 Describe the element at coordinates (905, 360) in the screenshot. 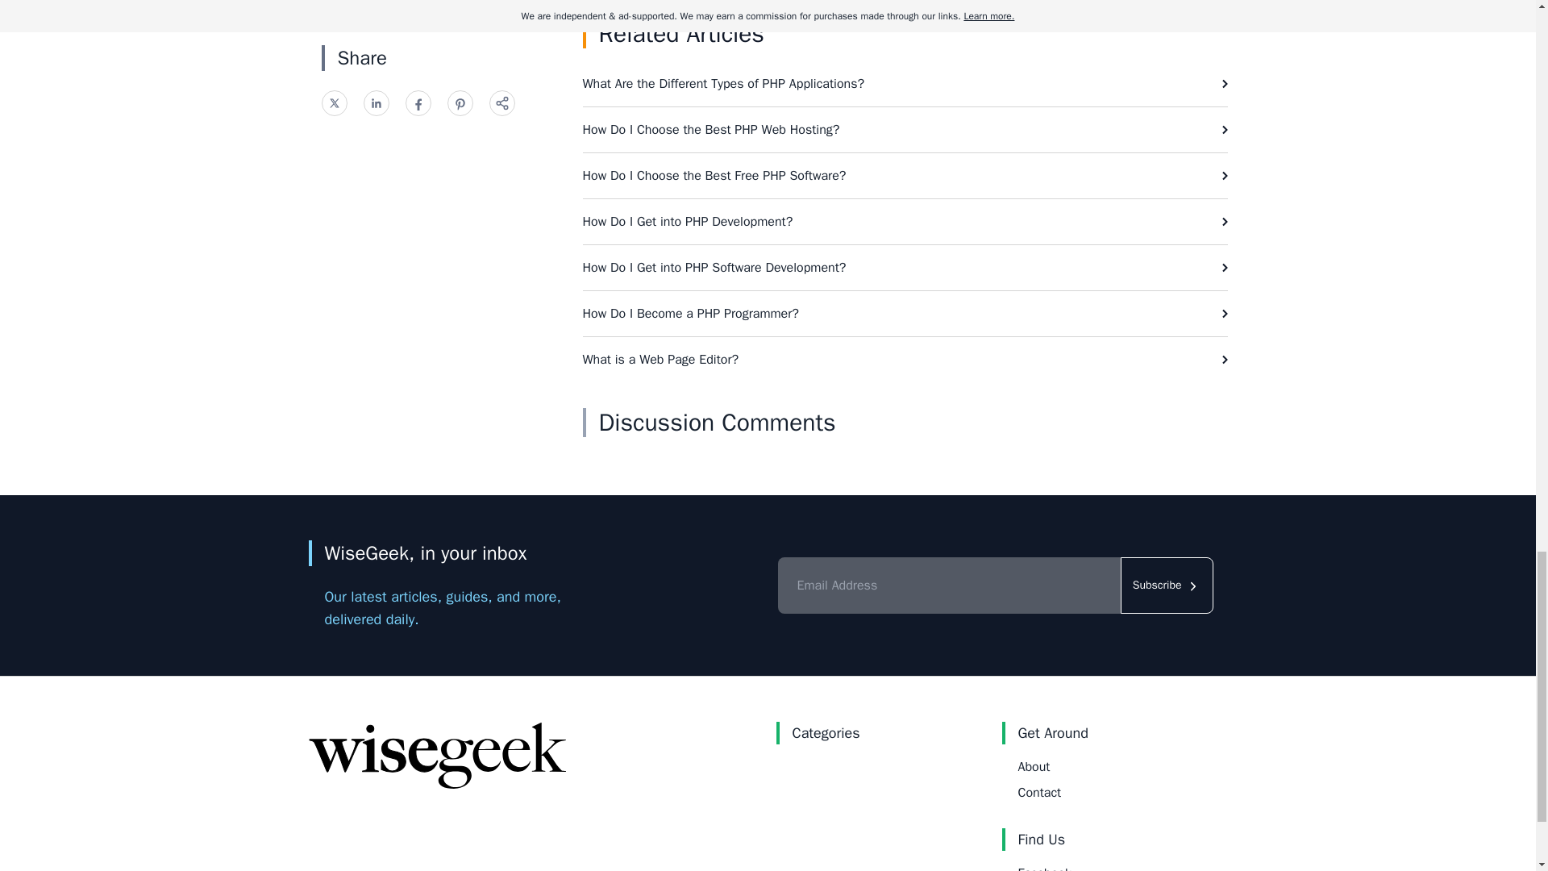

I see `What is a Web Page Editor?` at that location.